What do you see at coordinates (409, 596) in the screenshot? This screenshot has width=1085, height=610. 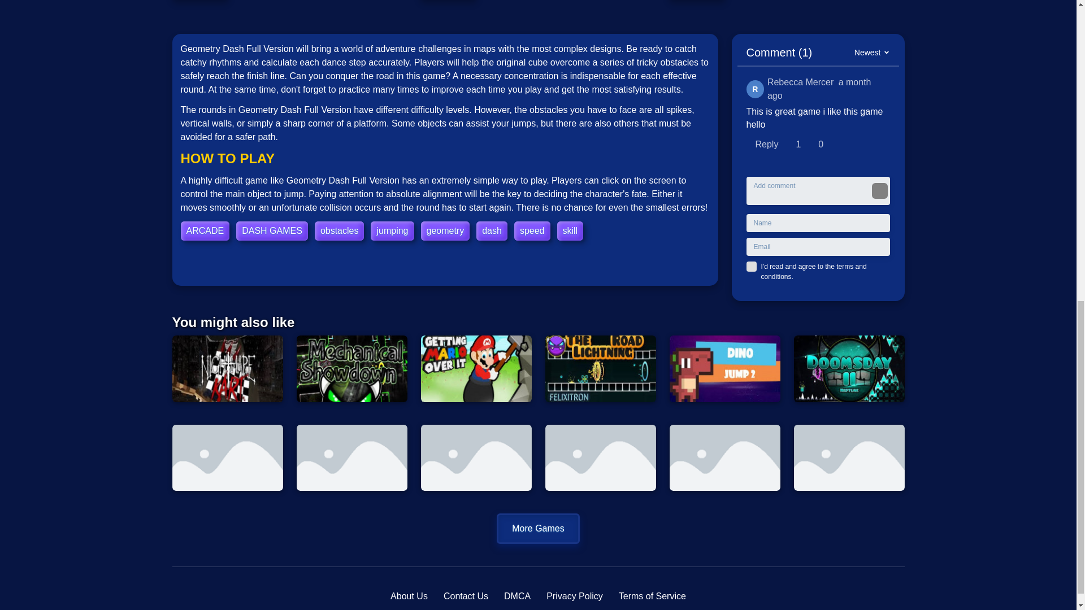 I see `About Us` at bounding box center [409, 596].